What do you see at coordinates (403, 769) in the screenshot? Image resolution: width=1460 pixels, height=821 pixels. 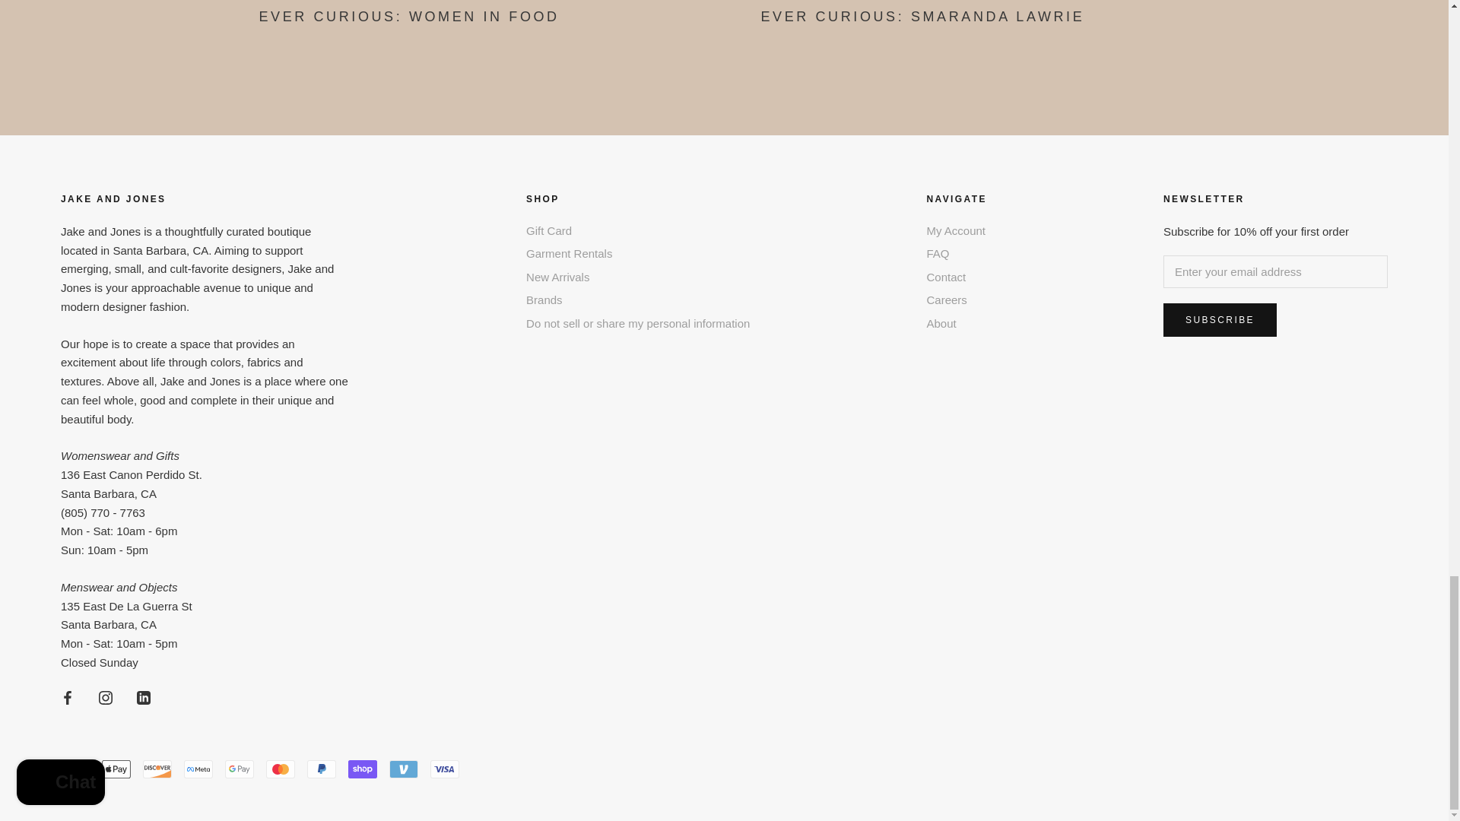 I see `Venmo` at bounding box center [403, 769].